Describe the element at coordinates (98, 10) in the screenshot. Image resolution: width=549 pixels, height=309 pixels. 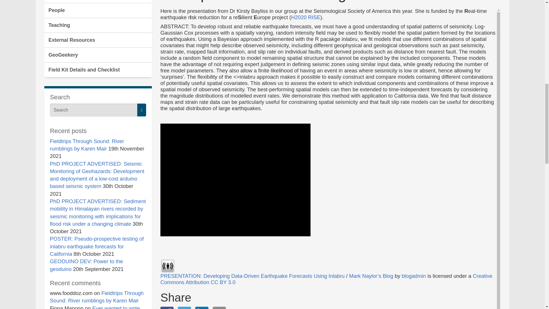
I see `People` at that location.